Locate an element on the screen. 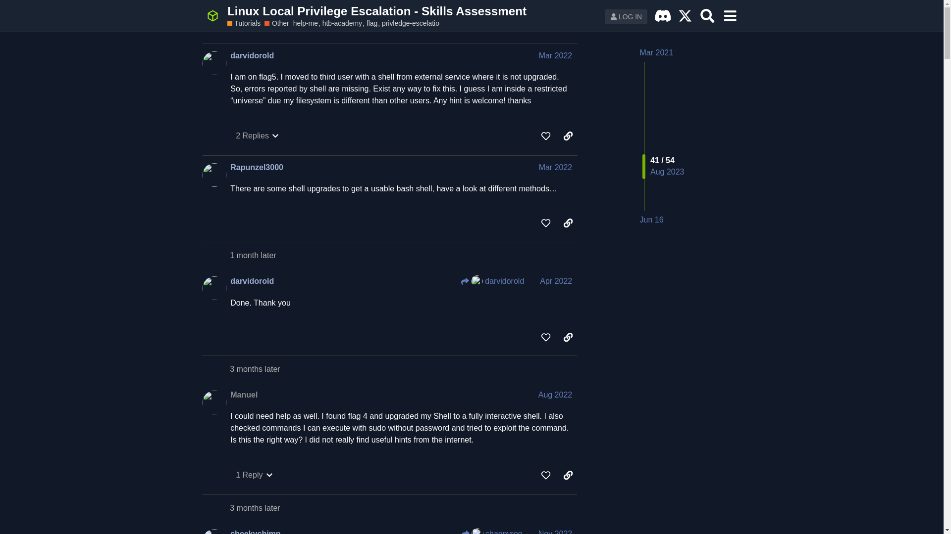 The width and height of the screenshot is (951, 534). Mar 2021 is located at coordinates (657, 52).